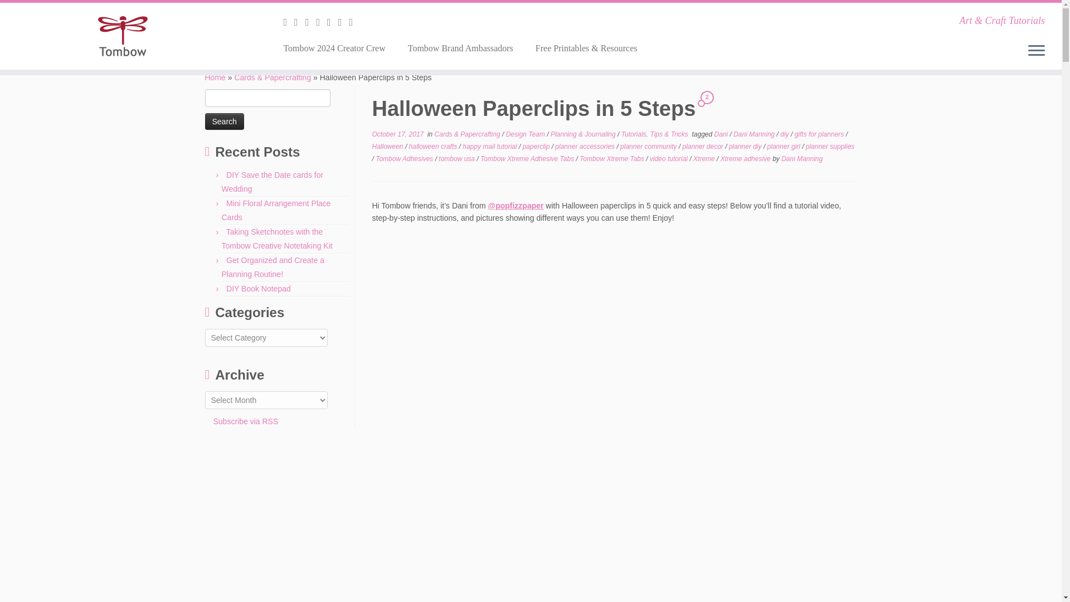 This screenshot has height=602, width=1070. What do you see at coordinates (321, 22) in the screenshot?
I see `Follow me on Instagram` at bounding box center [321, 22].